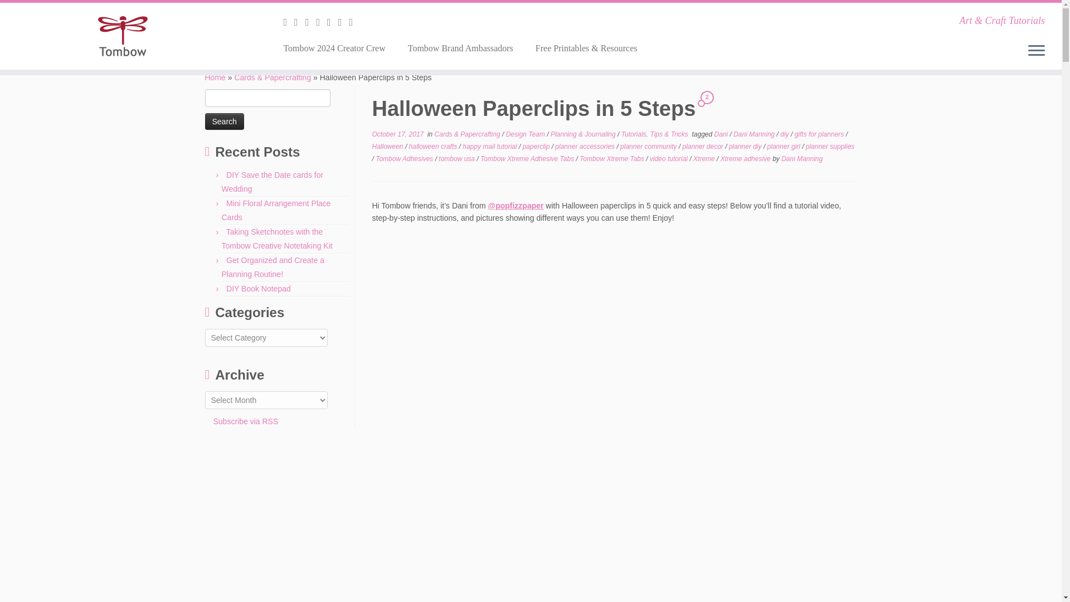 This screenshot has height=602, width=1070. What do you see at coordinates (321, 22) in the screenshot?
I see `Follow me on Instagram` at bounding box center [321, 22].